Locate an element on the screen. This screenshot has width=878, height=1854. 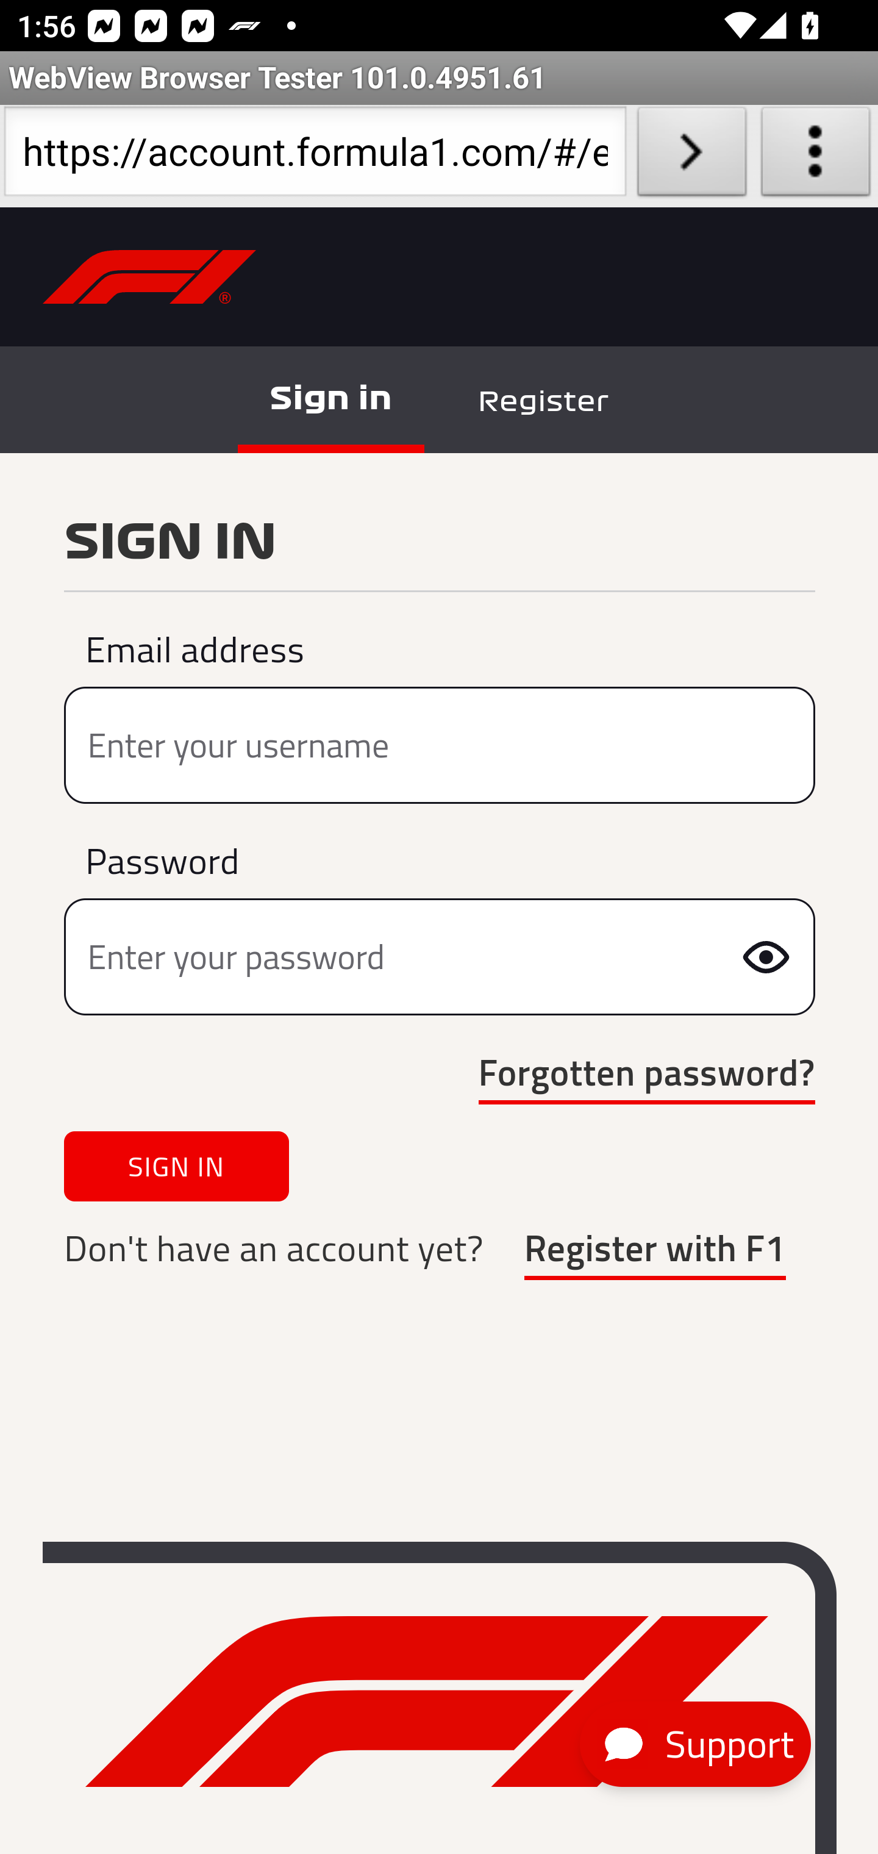
Load URL is located at coordinates (691, 156).